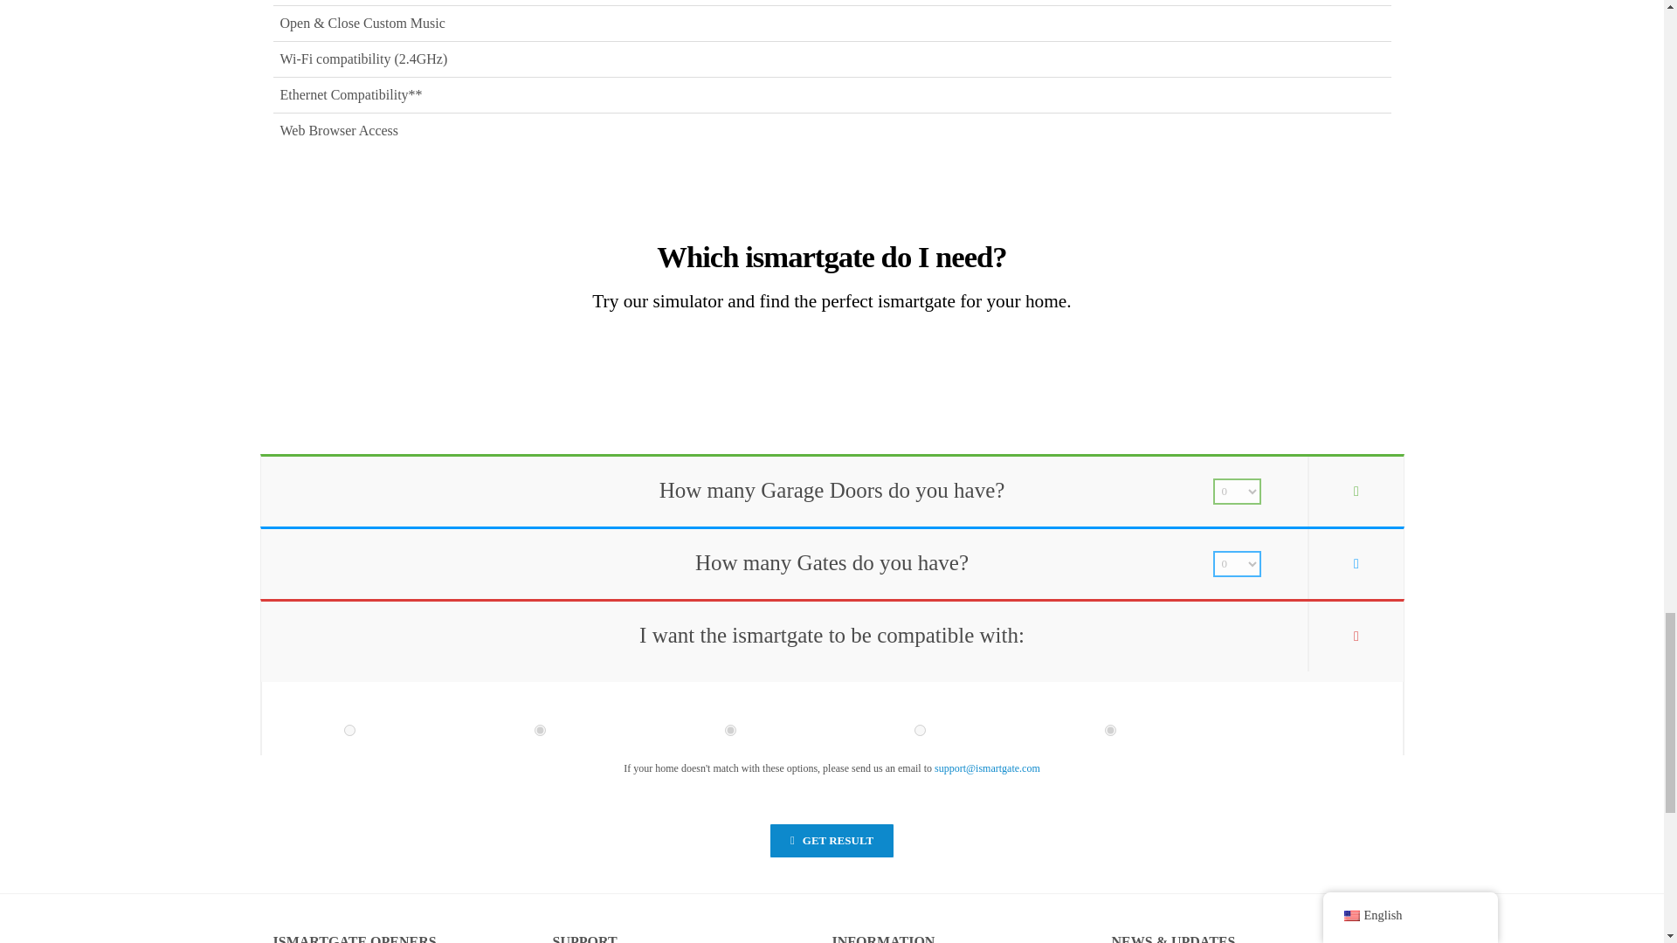 The image size is (1677, 943). What do you see at coordinates (540, 730) in the screenshot?
I see `1` at bounding box center [540, 730].